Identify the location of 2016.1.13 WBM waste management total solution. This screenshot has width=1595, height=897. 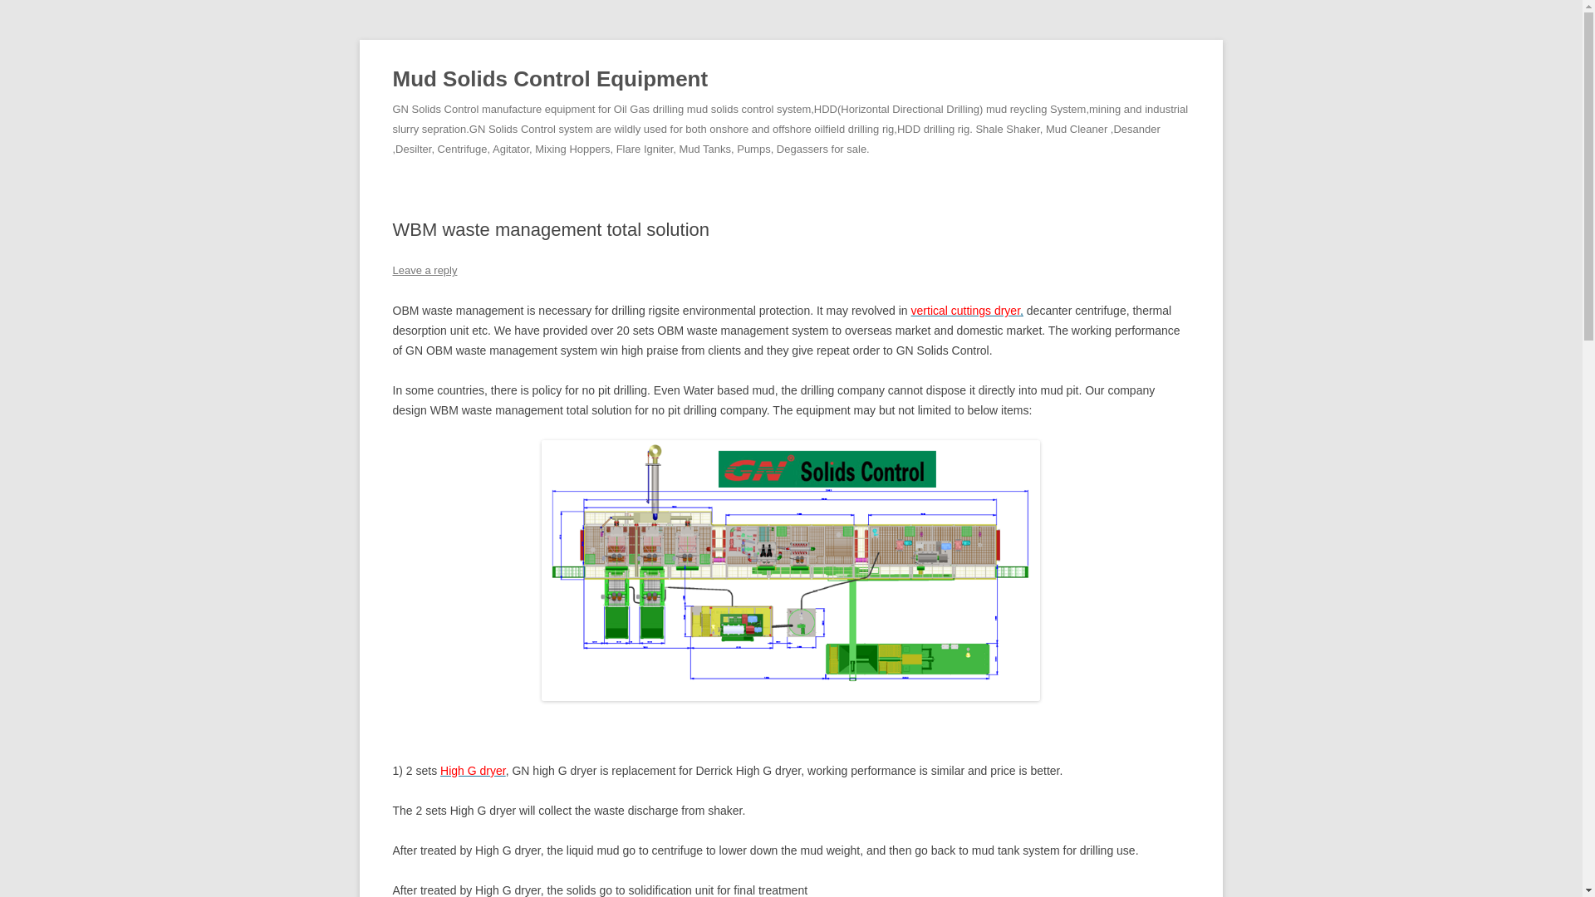
(791, 570).